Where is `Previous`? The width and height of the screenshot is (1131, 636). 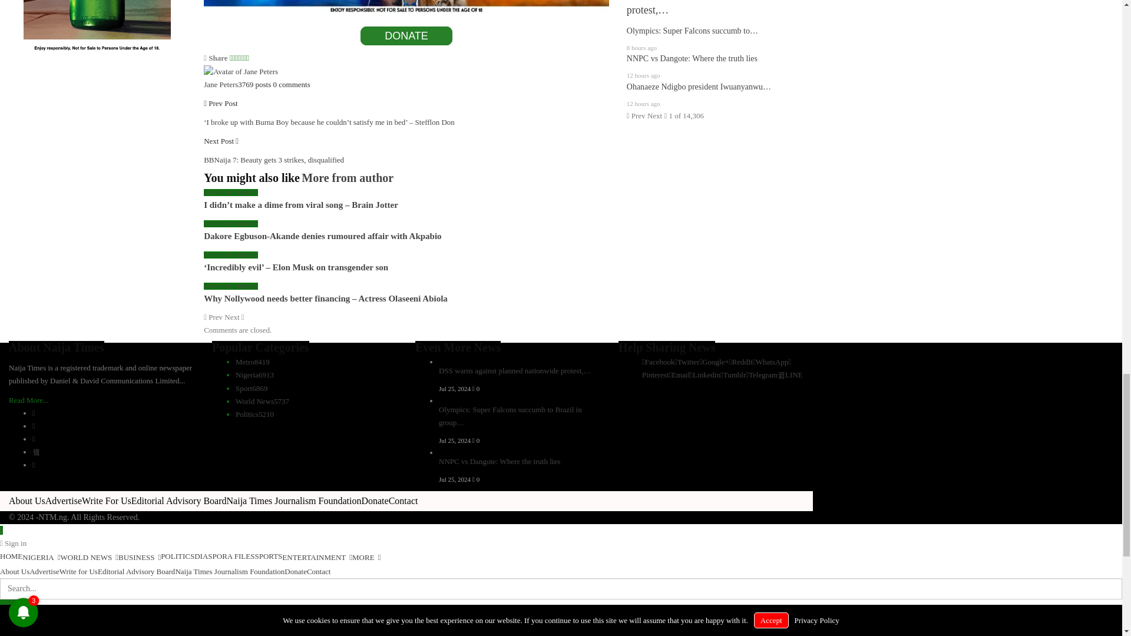
Previous is located at coordinates (213, 317).